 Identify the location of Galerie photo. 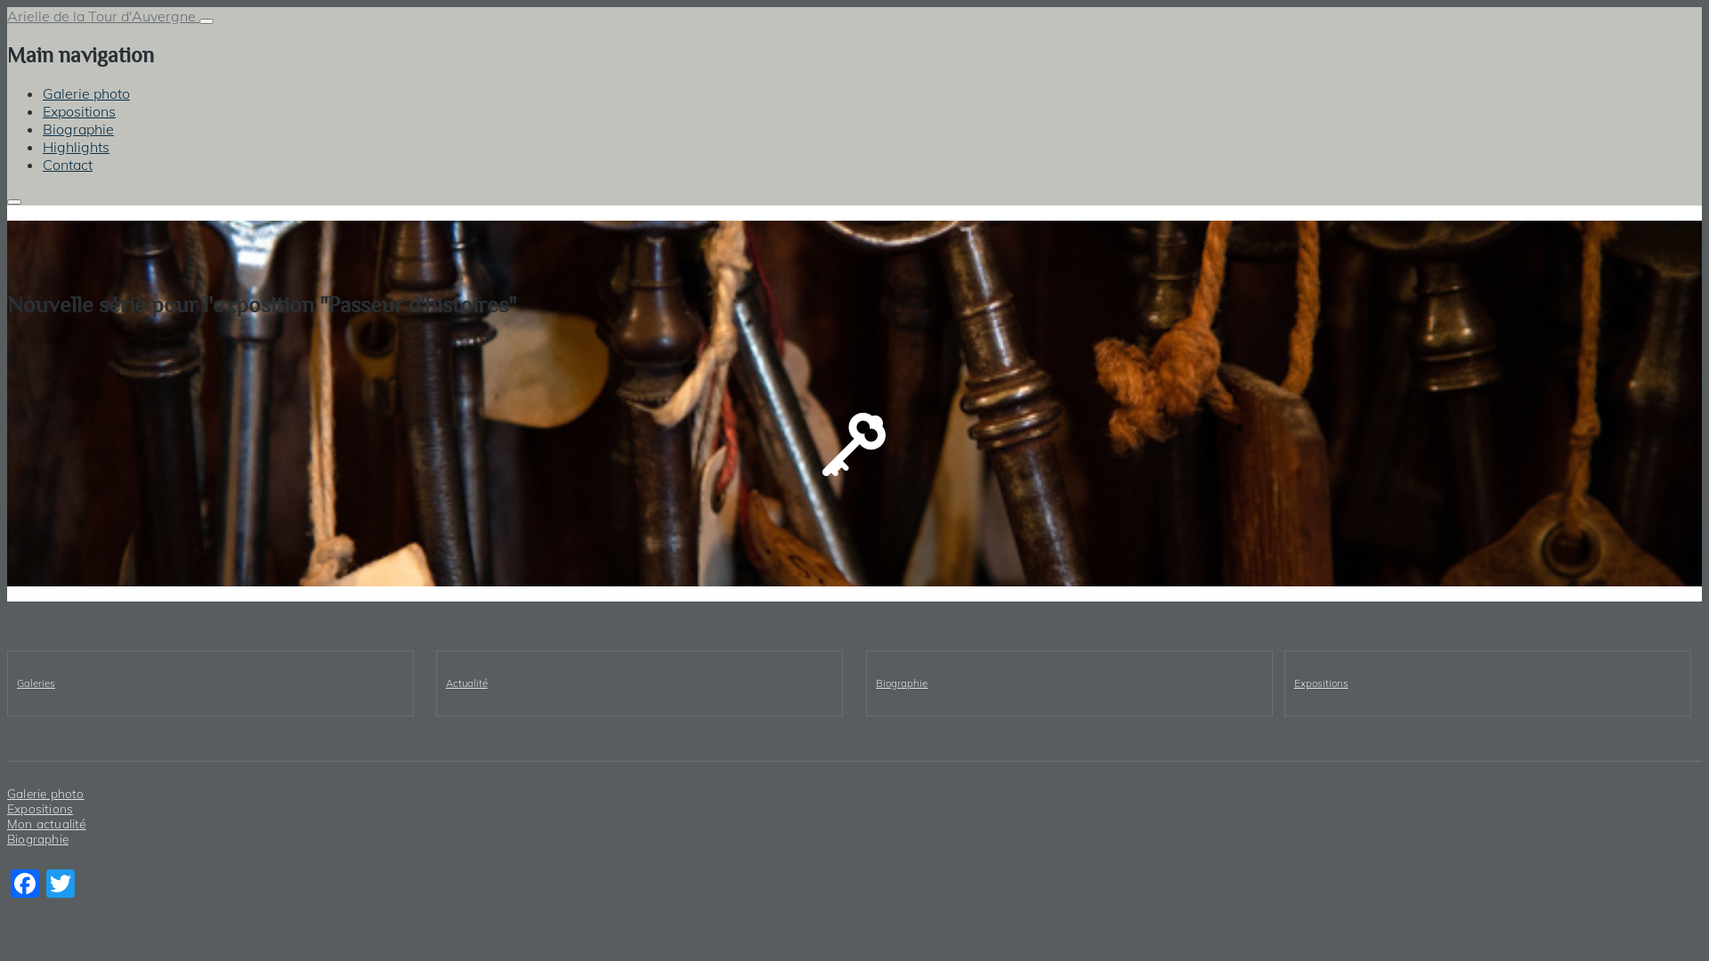
(46, 793).